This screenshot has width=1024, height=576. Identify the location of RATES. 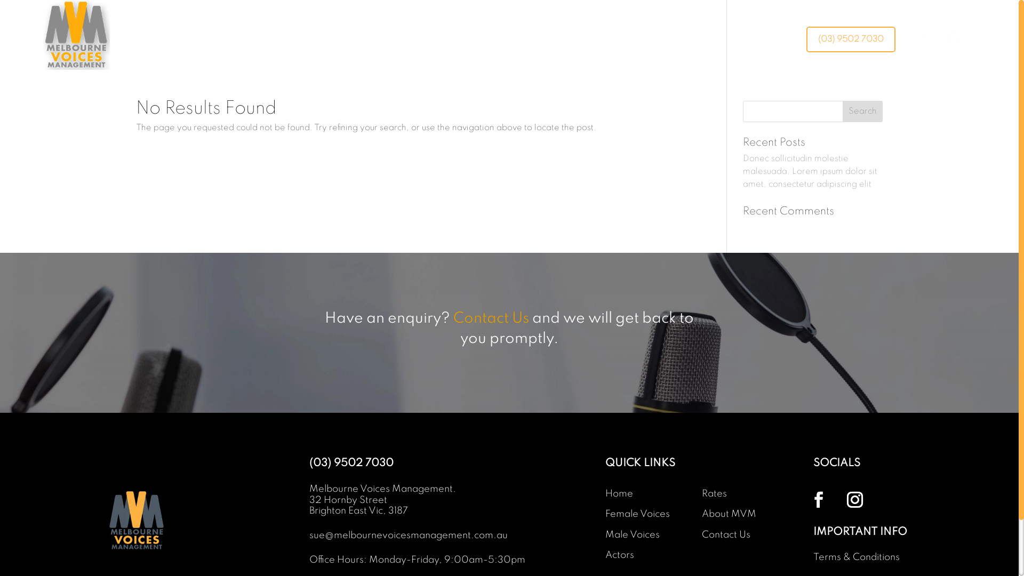
(624, 53).